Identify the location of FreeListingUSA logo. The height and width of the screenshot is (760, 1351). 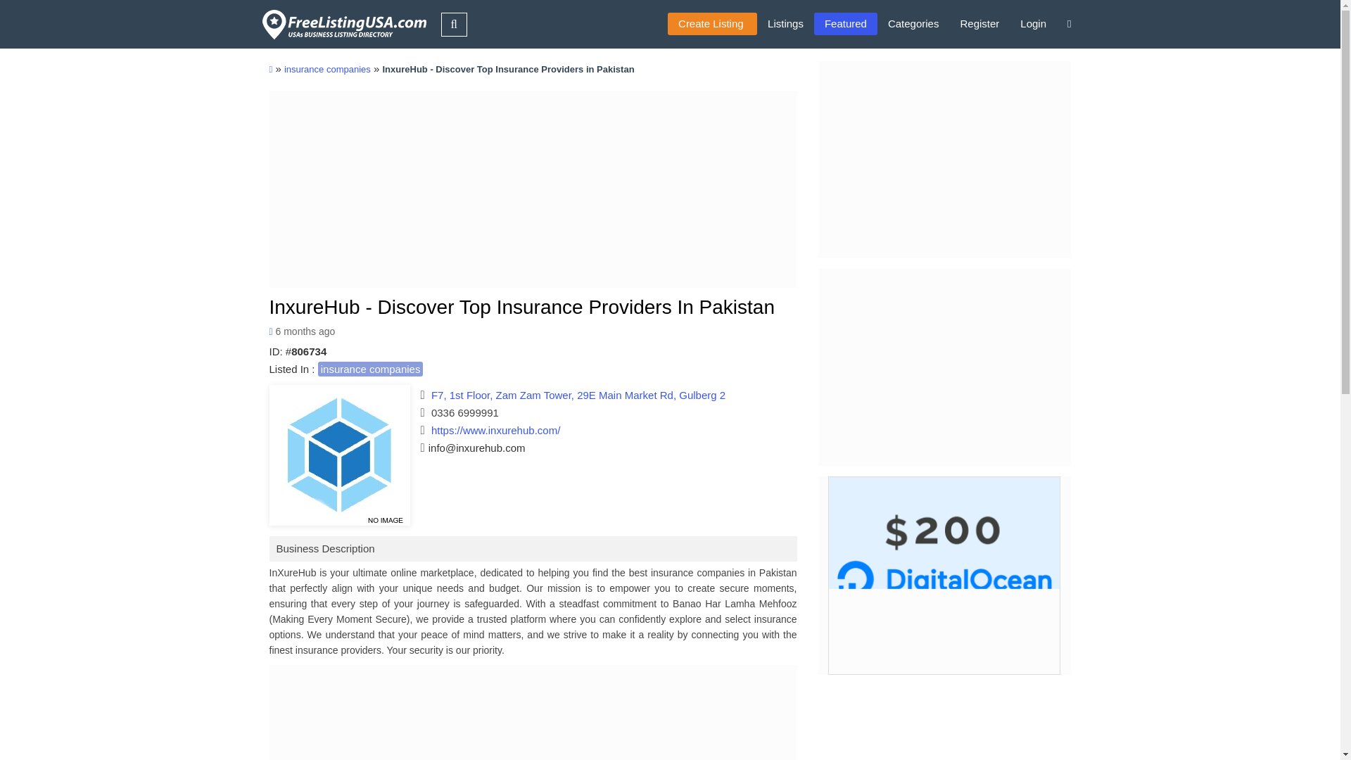
(343, 24).